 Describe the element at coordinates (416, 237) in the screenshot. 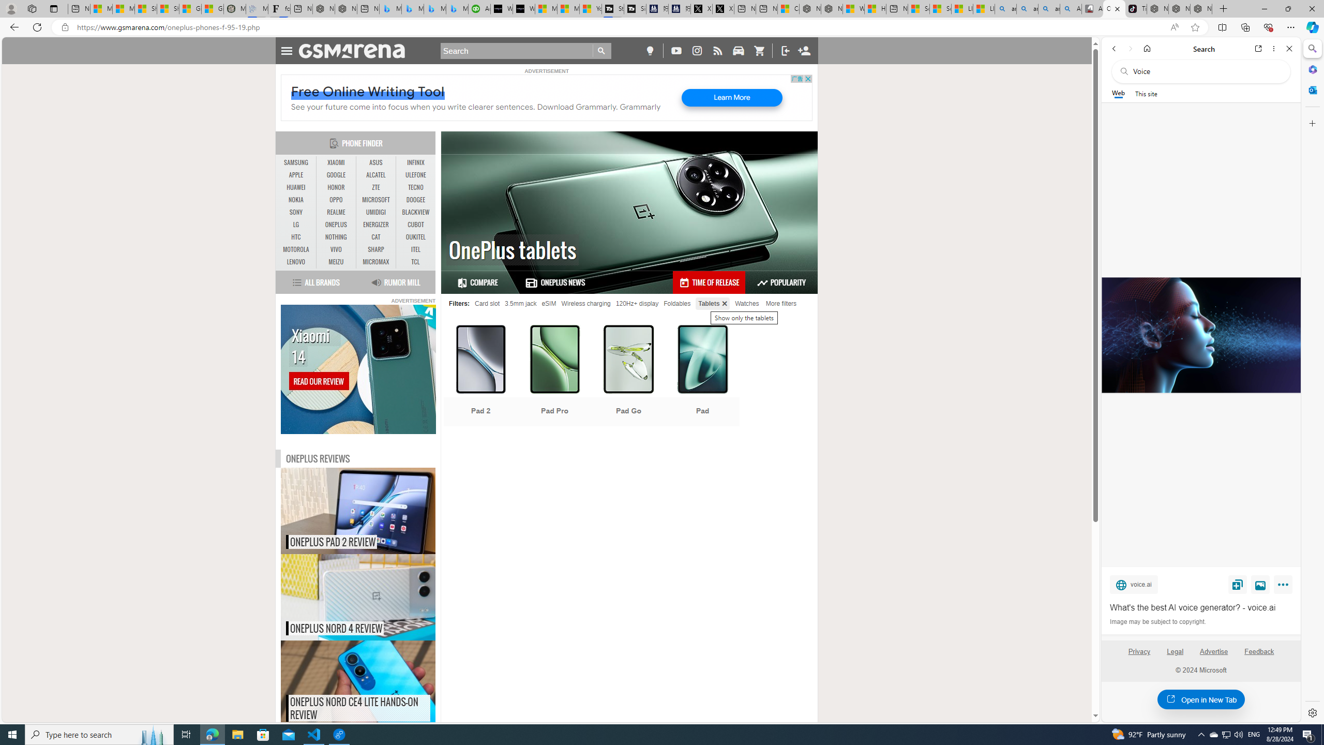

I see `OUKITEL` at that location.